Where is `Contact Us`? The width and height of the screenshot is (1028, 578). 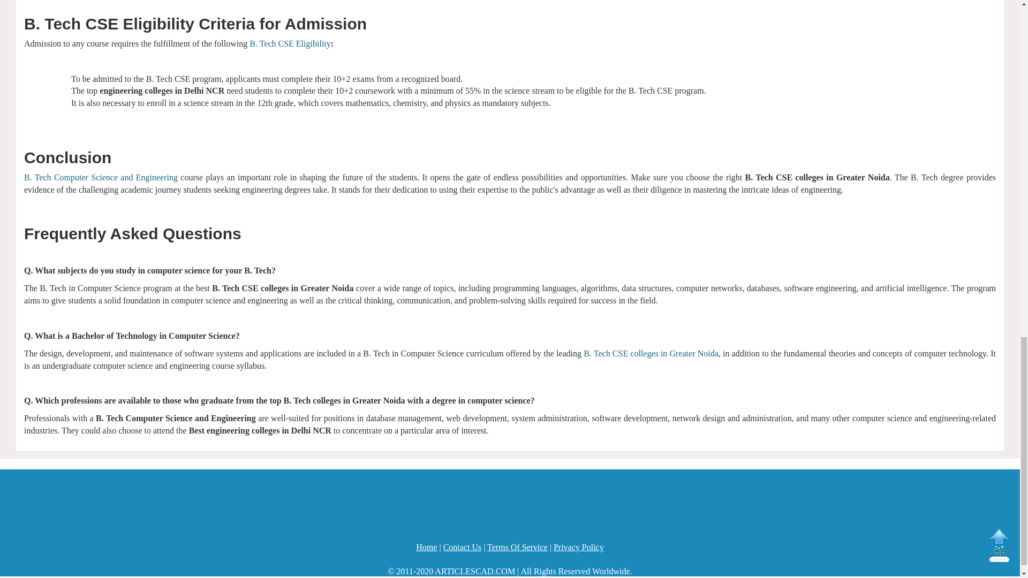
Contact Us is located at coordinates (463, 547).